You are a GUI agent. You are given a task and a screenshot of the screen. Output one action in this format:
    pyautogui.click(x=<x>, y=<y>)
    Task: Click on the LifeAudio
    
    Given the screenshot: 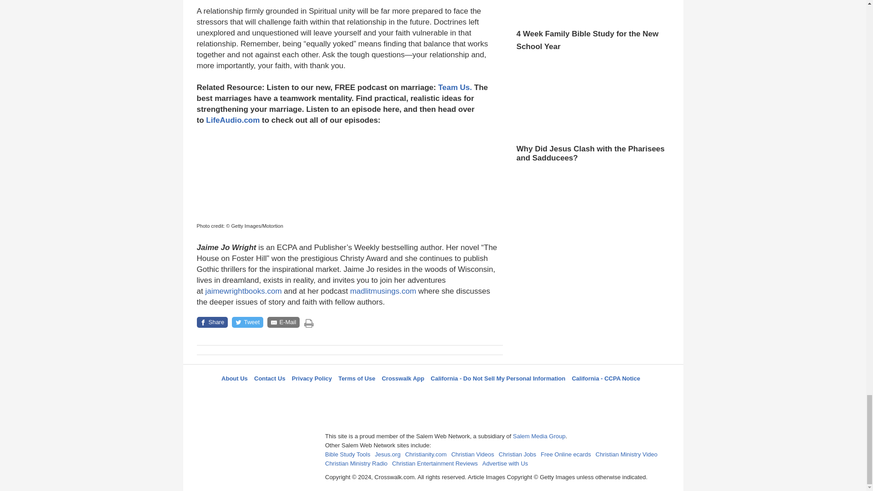 What is the action you would take?
    pyautogui.click(x=431, y=395)
    